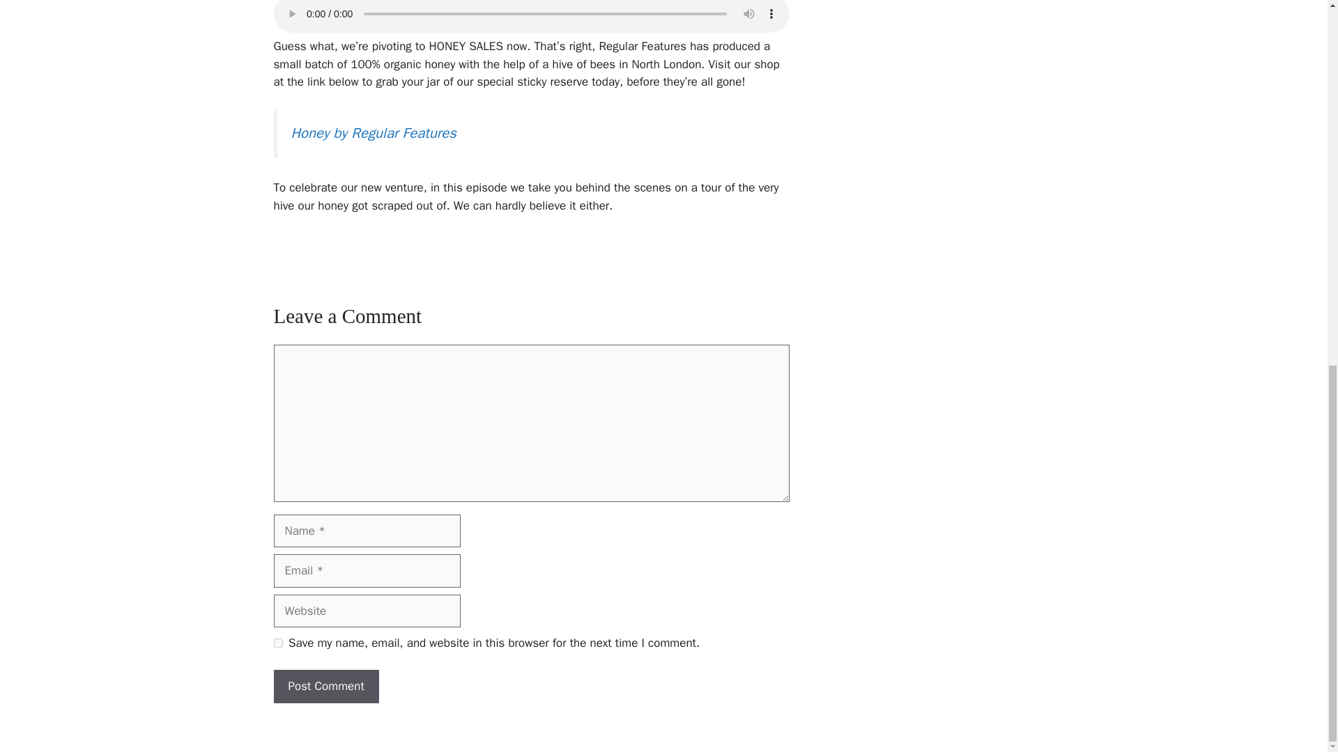 Image resolution: width=1338 pixels, height=752 pixels. I want to click on Post Comment, so click(325, 687).